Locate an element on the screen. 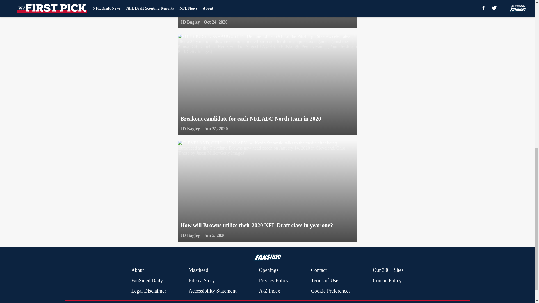 The width and height of the screenshot is (539, 303). About is located at coordinates (137, 270).